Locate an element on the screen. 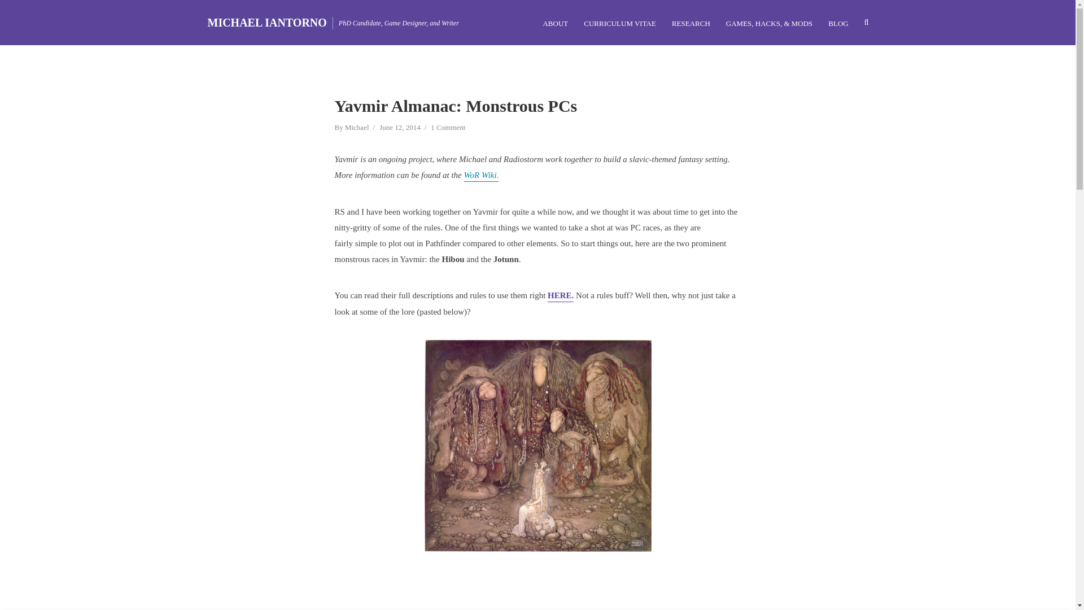 The image size is (1084, 610). MICHAEL IANTORNO is located at coordinates (268, 23).